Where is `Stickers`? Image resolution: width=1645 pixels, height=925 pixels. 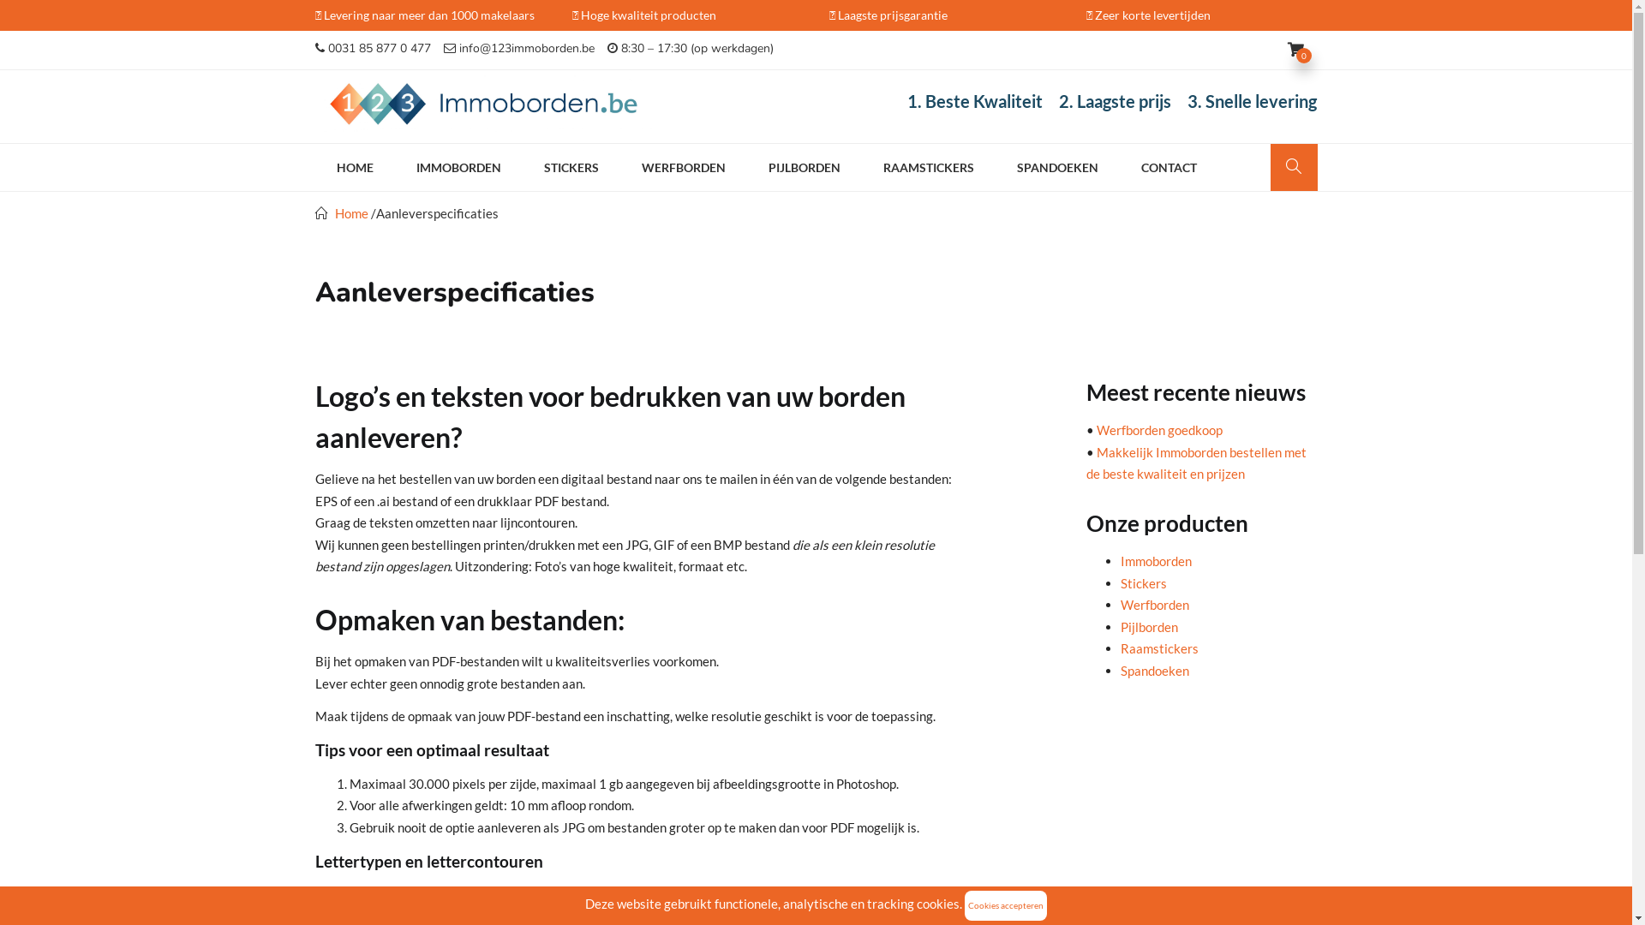 Stickers is located at coordinates (1144, 583).